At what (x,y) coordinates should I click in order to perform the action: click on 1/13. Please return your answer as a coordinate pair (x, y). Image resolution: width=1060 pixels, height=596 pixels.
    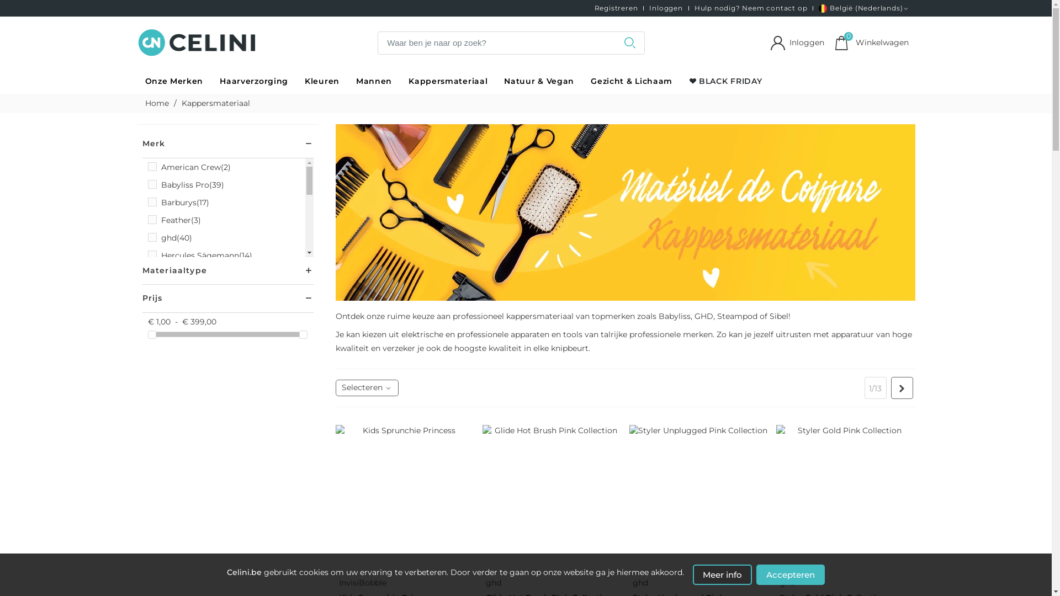
    Looking at the image, I should click on (876, 388).